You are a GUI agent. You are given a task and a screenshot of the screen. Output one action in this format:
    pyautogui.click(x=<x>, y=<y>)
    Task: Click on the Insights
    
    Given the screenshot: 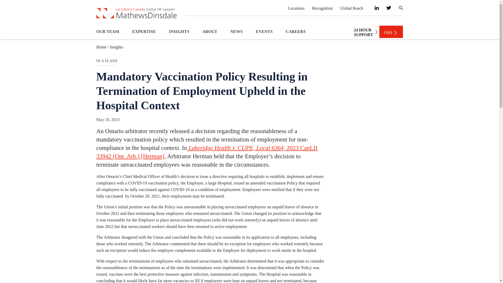 What is the action you would take?
    pyautogui.click(x=116, y=47)
    